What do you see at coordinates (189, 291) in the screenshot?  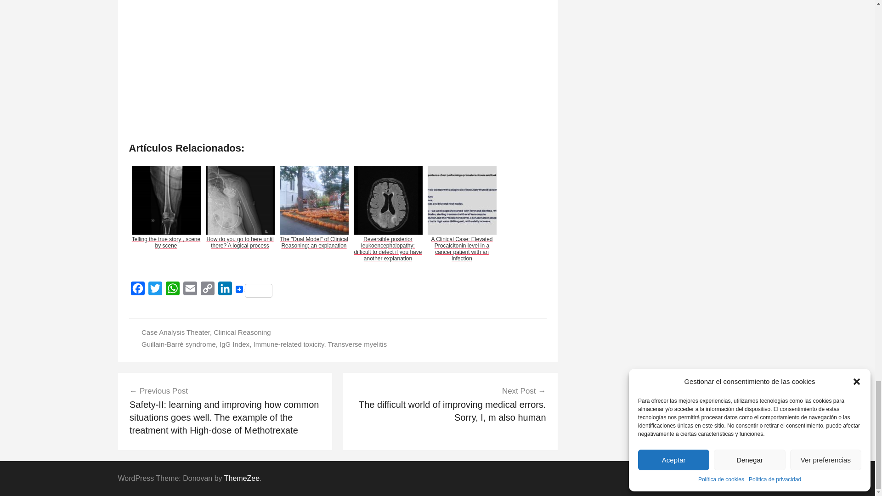 I see `Email` at bounding box center [189, 291].